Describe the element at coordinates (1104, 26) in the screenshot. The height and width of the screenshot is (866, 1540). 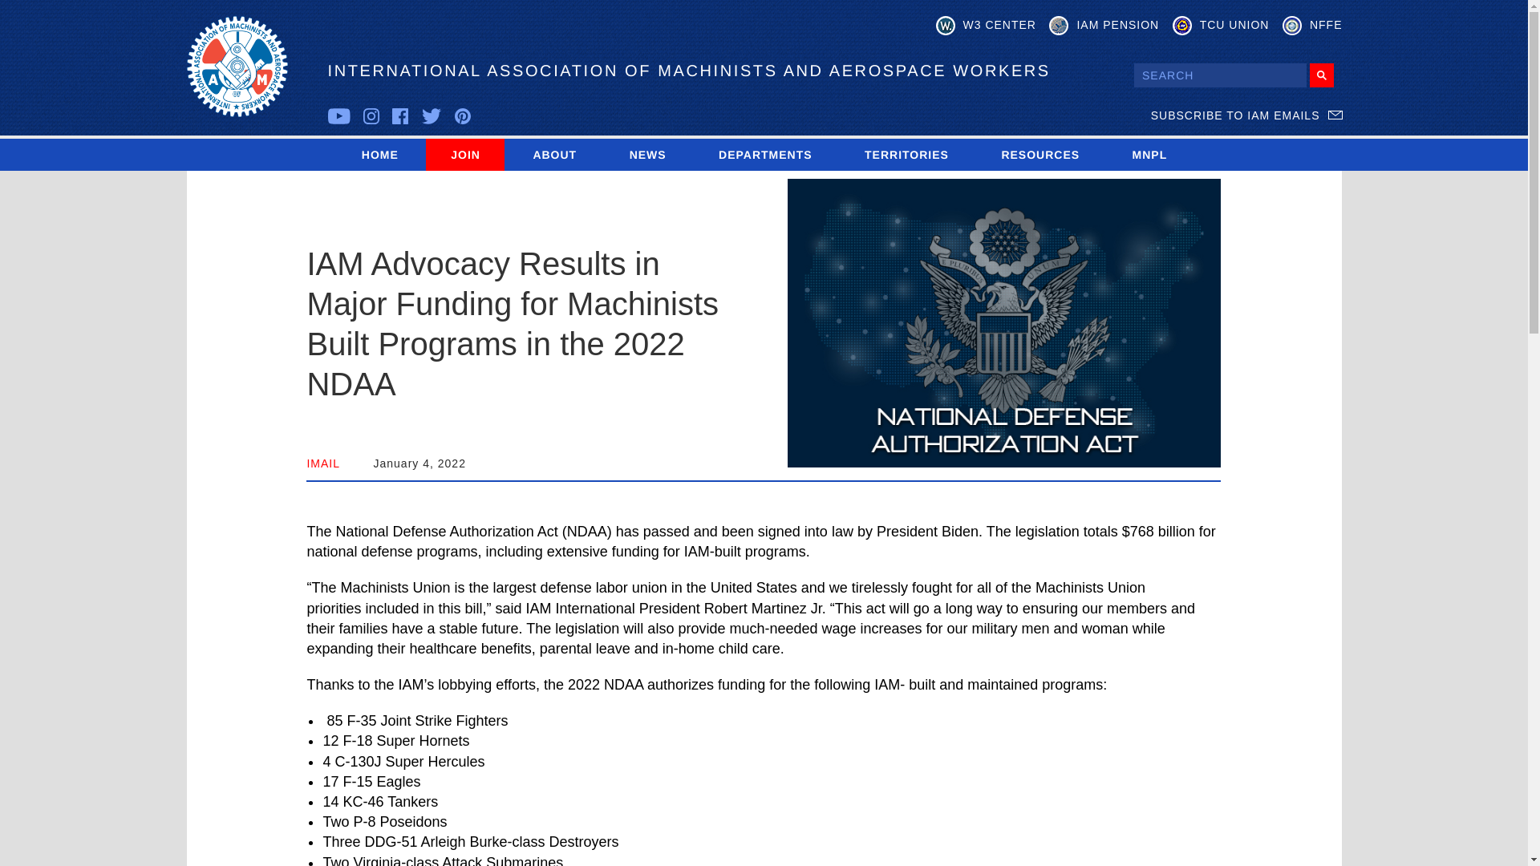
I see `IAM PENSION` at that location.